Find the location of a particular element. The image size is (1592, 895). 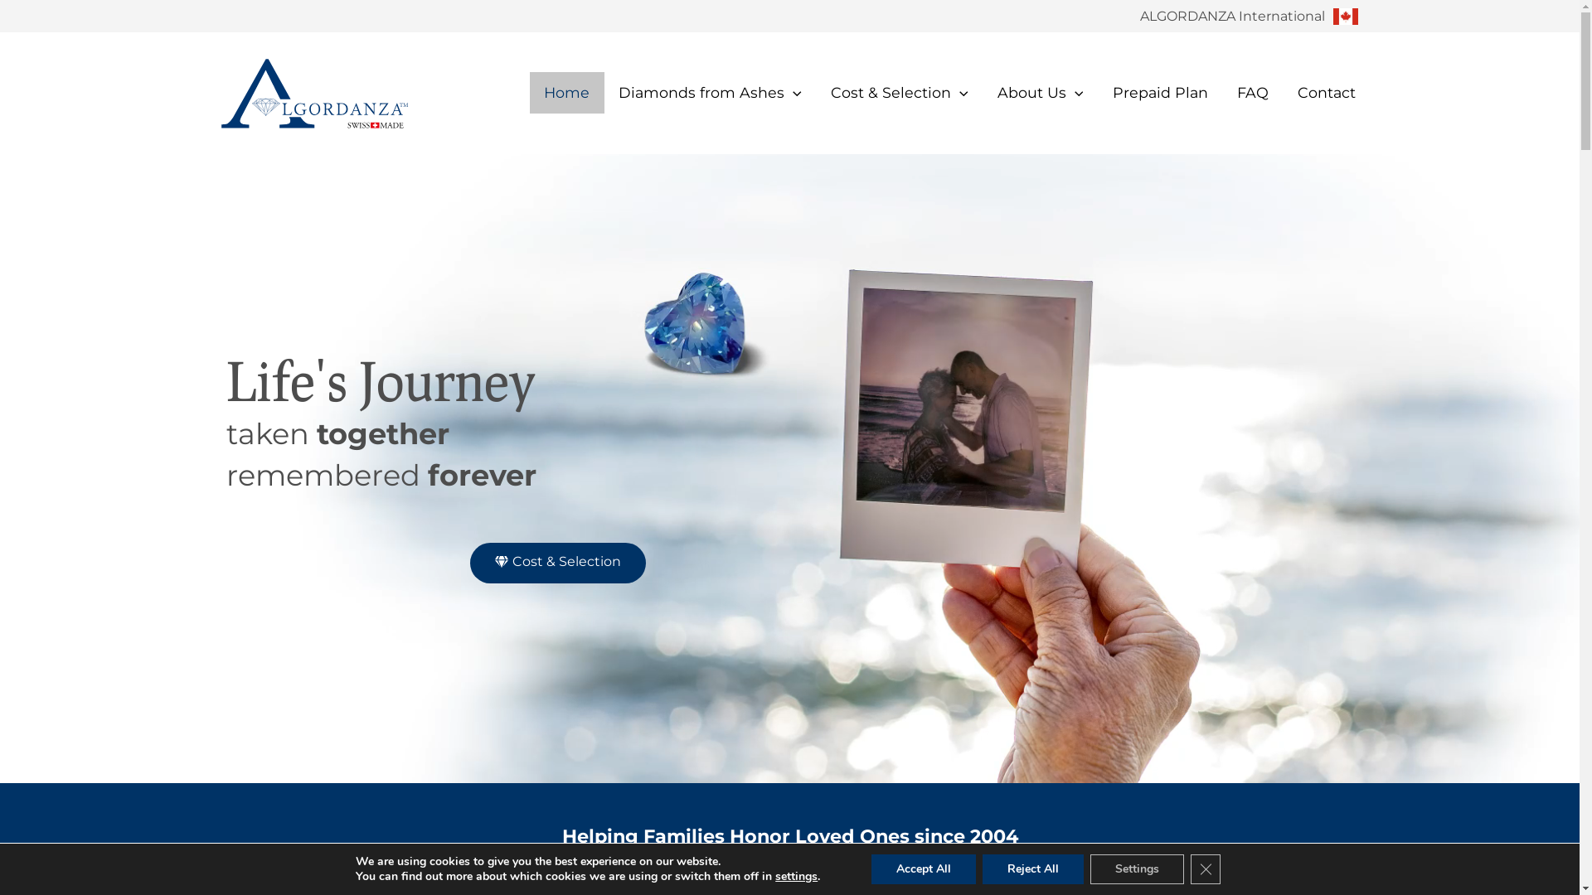

Accept All is located at coordinates (924, 869).